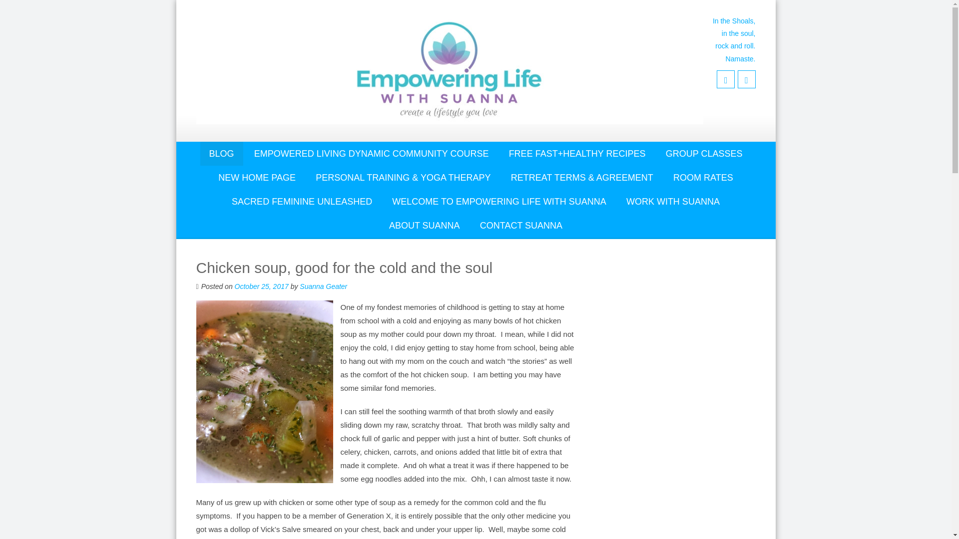 Image resolution: width=959 pixels, height=539 pixels. Describe the element at coordinates (222, 154) in the screenshot. I see `BLOG` at that location.